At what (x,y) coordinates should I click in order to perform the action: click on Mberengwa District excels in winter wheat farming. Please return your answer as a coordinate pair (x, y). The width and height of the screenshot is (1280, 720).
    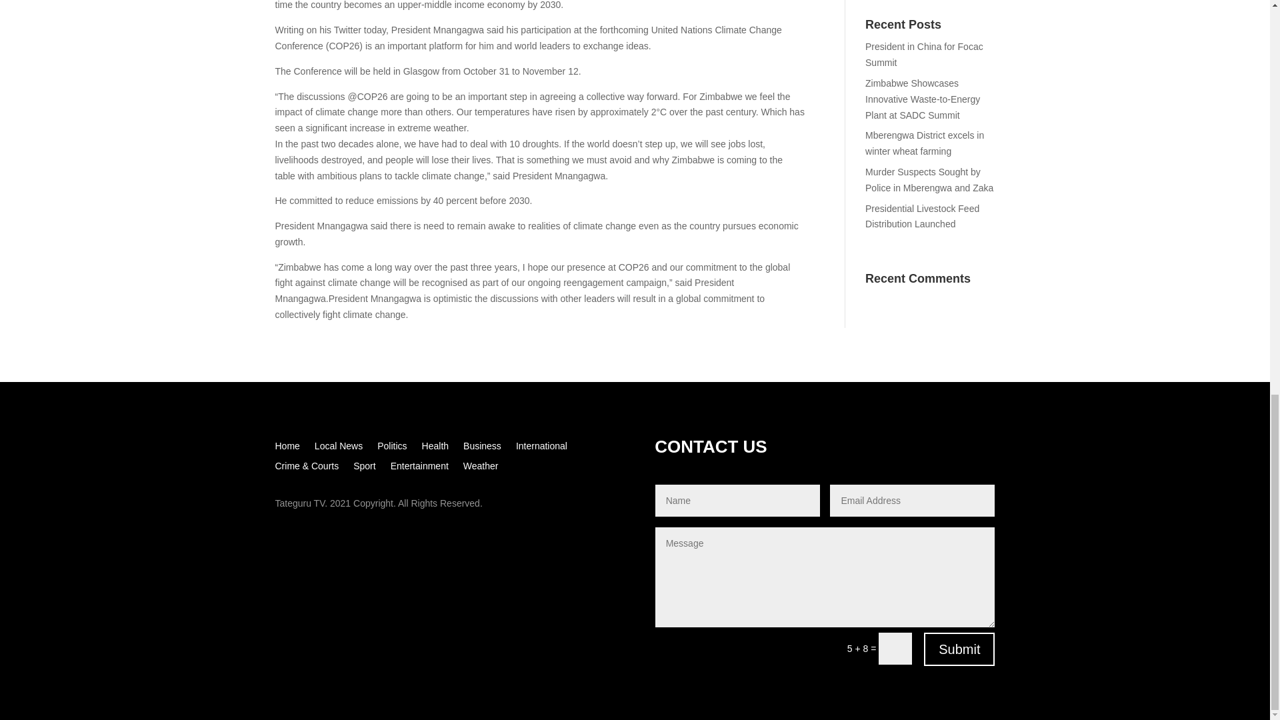
    Looking at the image, I should click on (924, 143).